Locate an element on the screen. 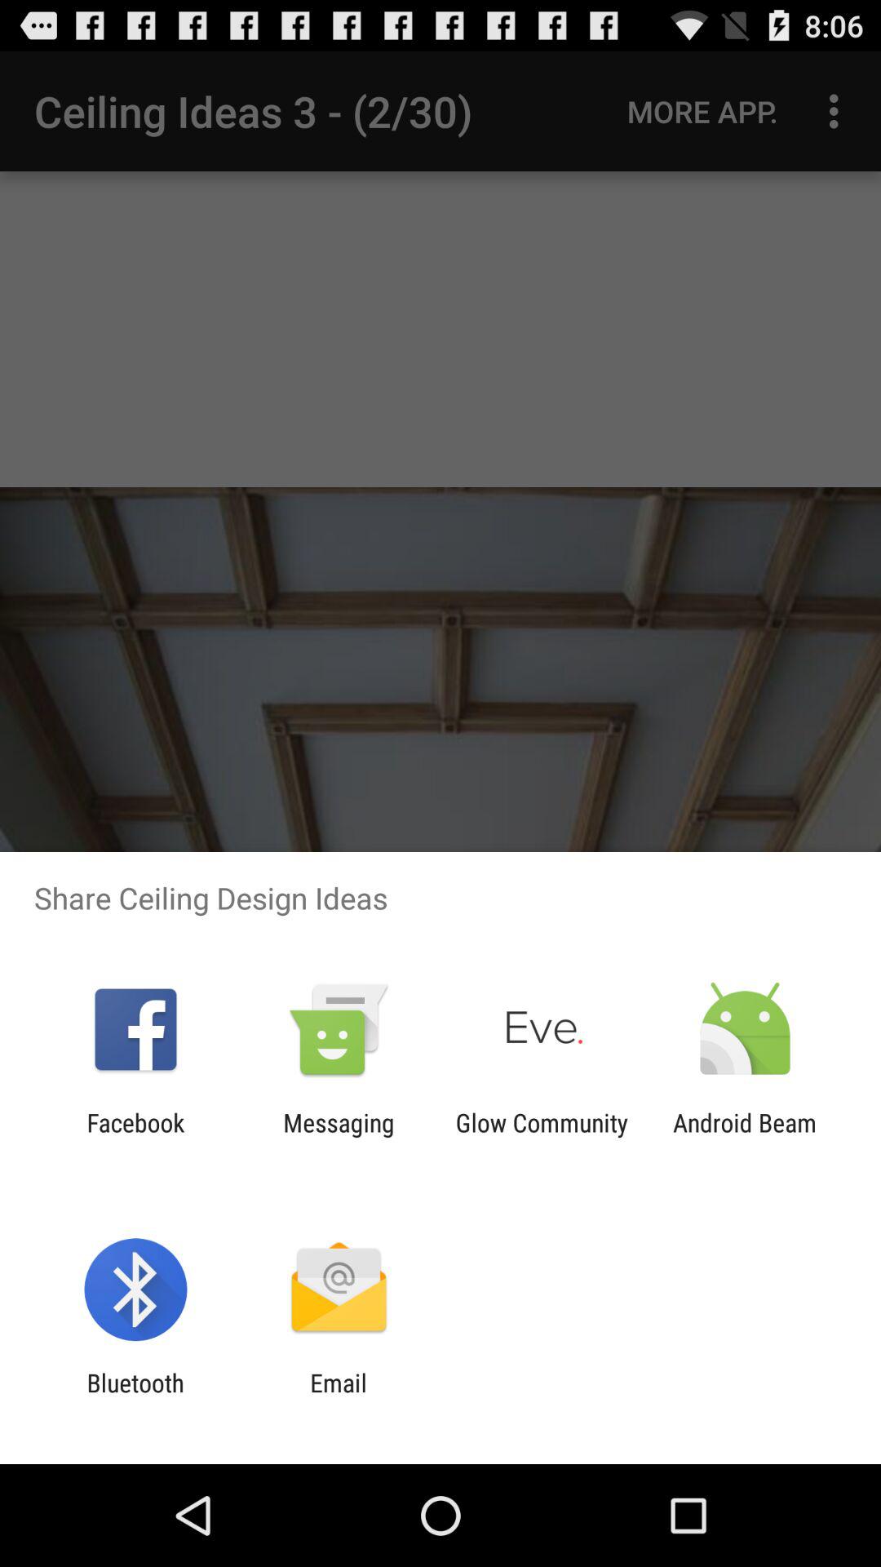 The width and height of the screenshot is (881, 1567). click android beam app is located at coordinates (745, 1137).